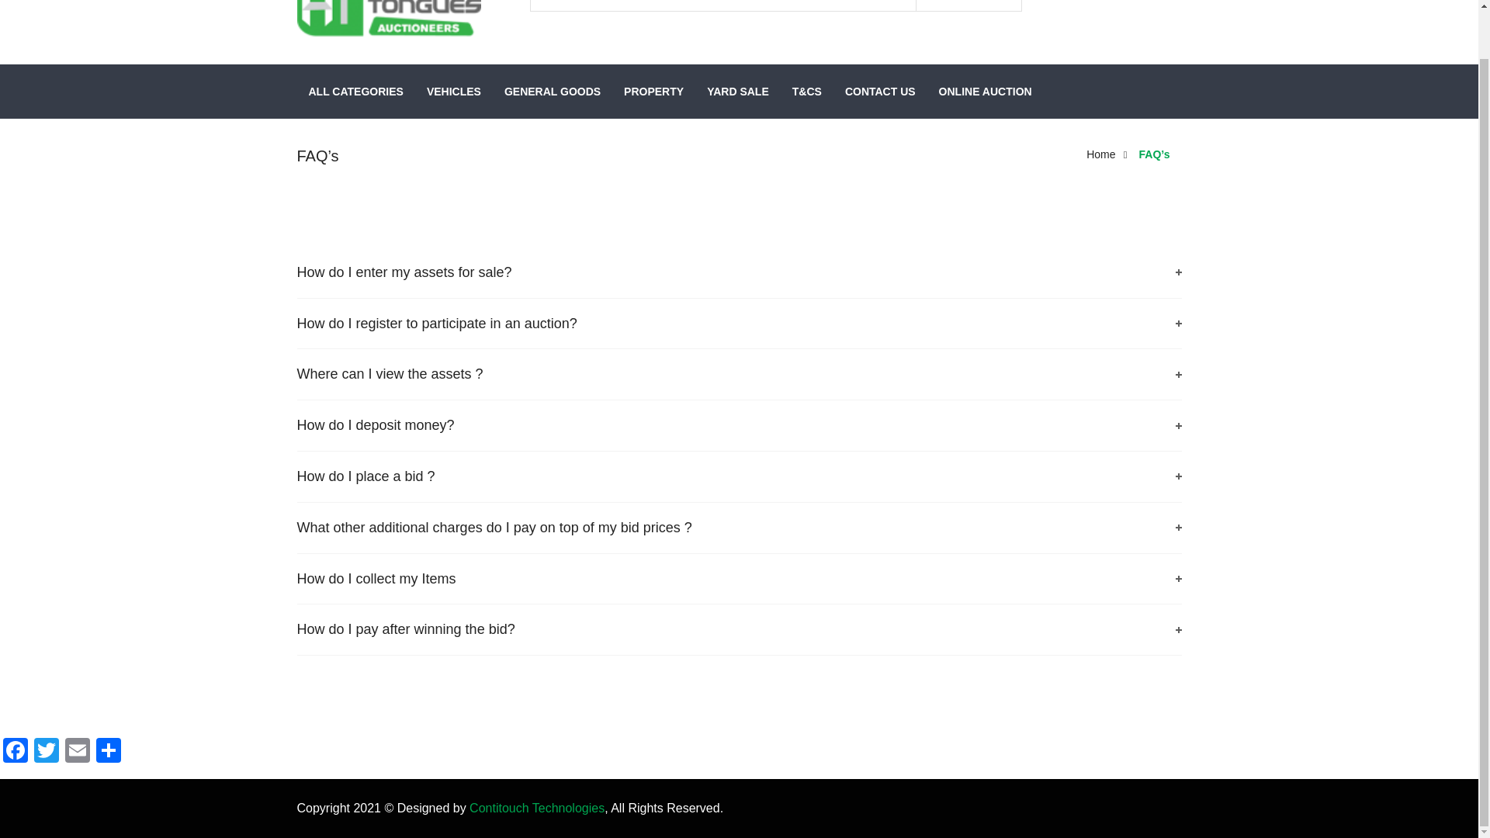 This screenshot has width=1490, height=838. What do you see at coordinates (537, 807) in the screenshot?
I see `Contitouch Technologies` at bounding box center [537, 807].